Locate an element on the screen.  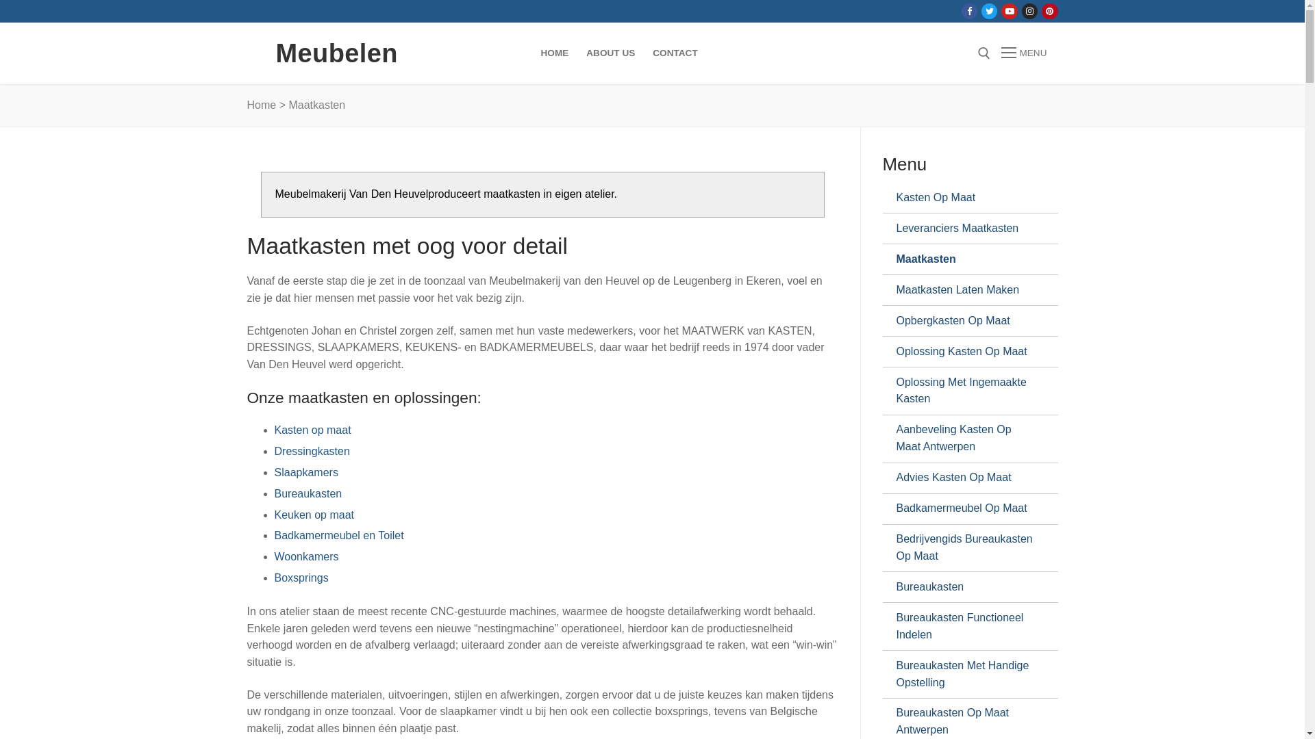
Leveranciers Maatkasten is located at coordinates (964, 229).